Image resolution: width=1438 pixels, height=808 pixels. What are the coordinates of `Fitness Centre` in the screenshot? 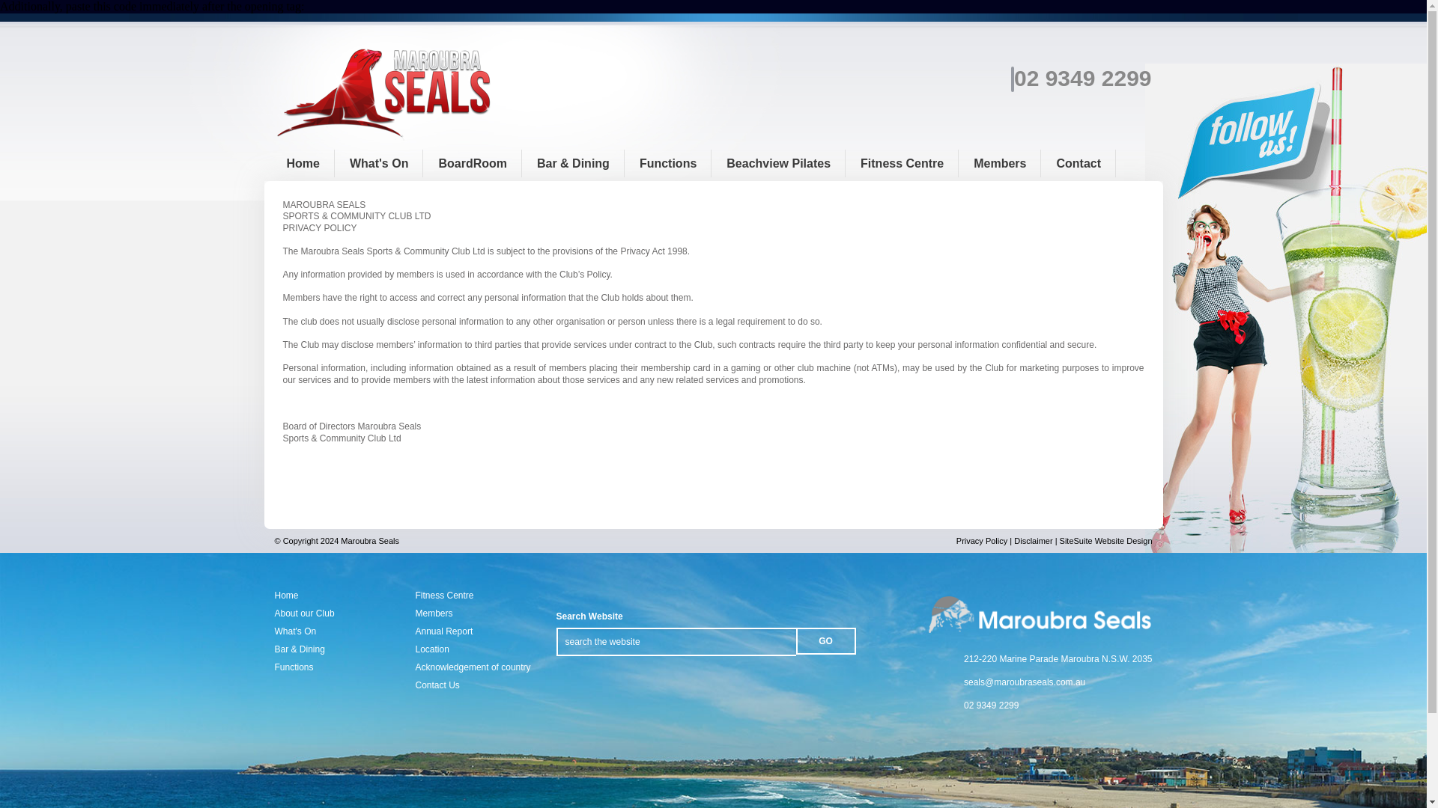 It's located at (902, 163).